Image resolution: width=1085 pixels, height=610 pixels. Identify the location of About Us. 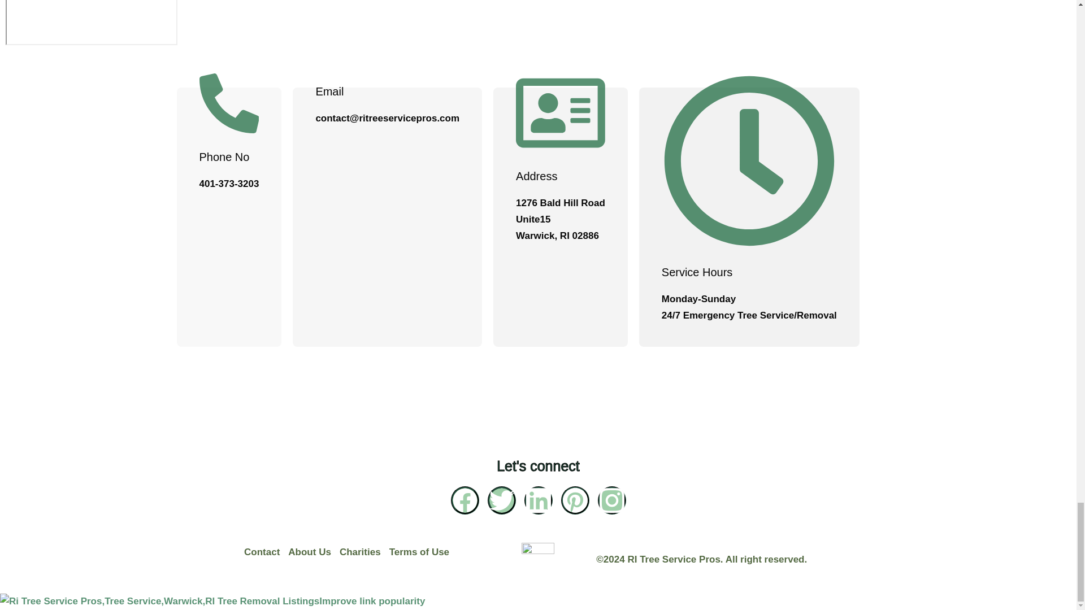
(314, 552).